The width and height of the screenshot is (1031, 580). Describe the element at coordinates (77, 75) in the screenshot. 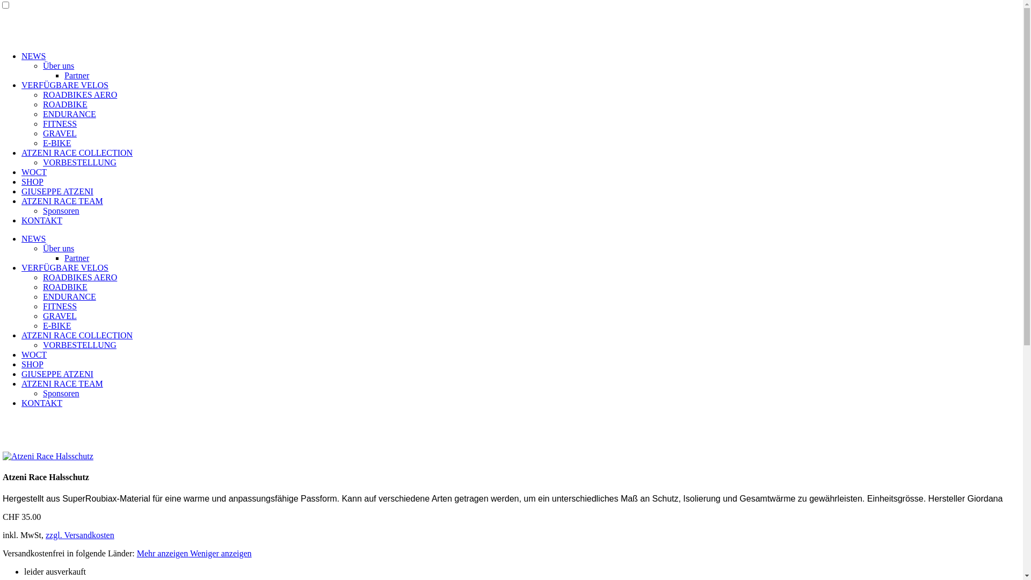

I see `Partner` at that location.